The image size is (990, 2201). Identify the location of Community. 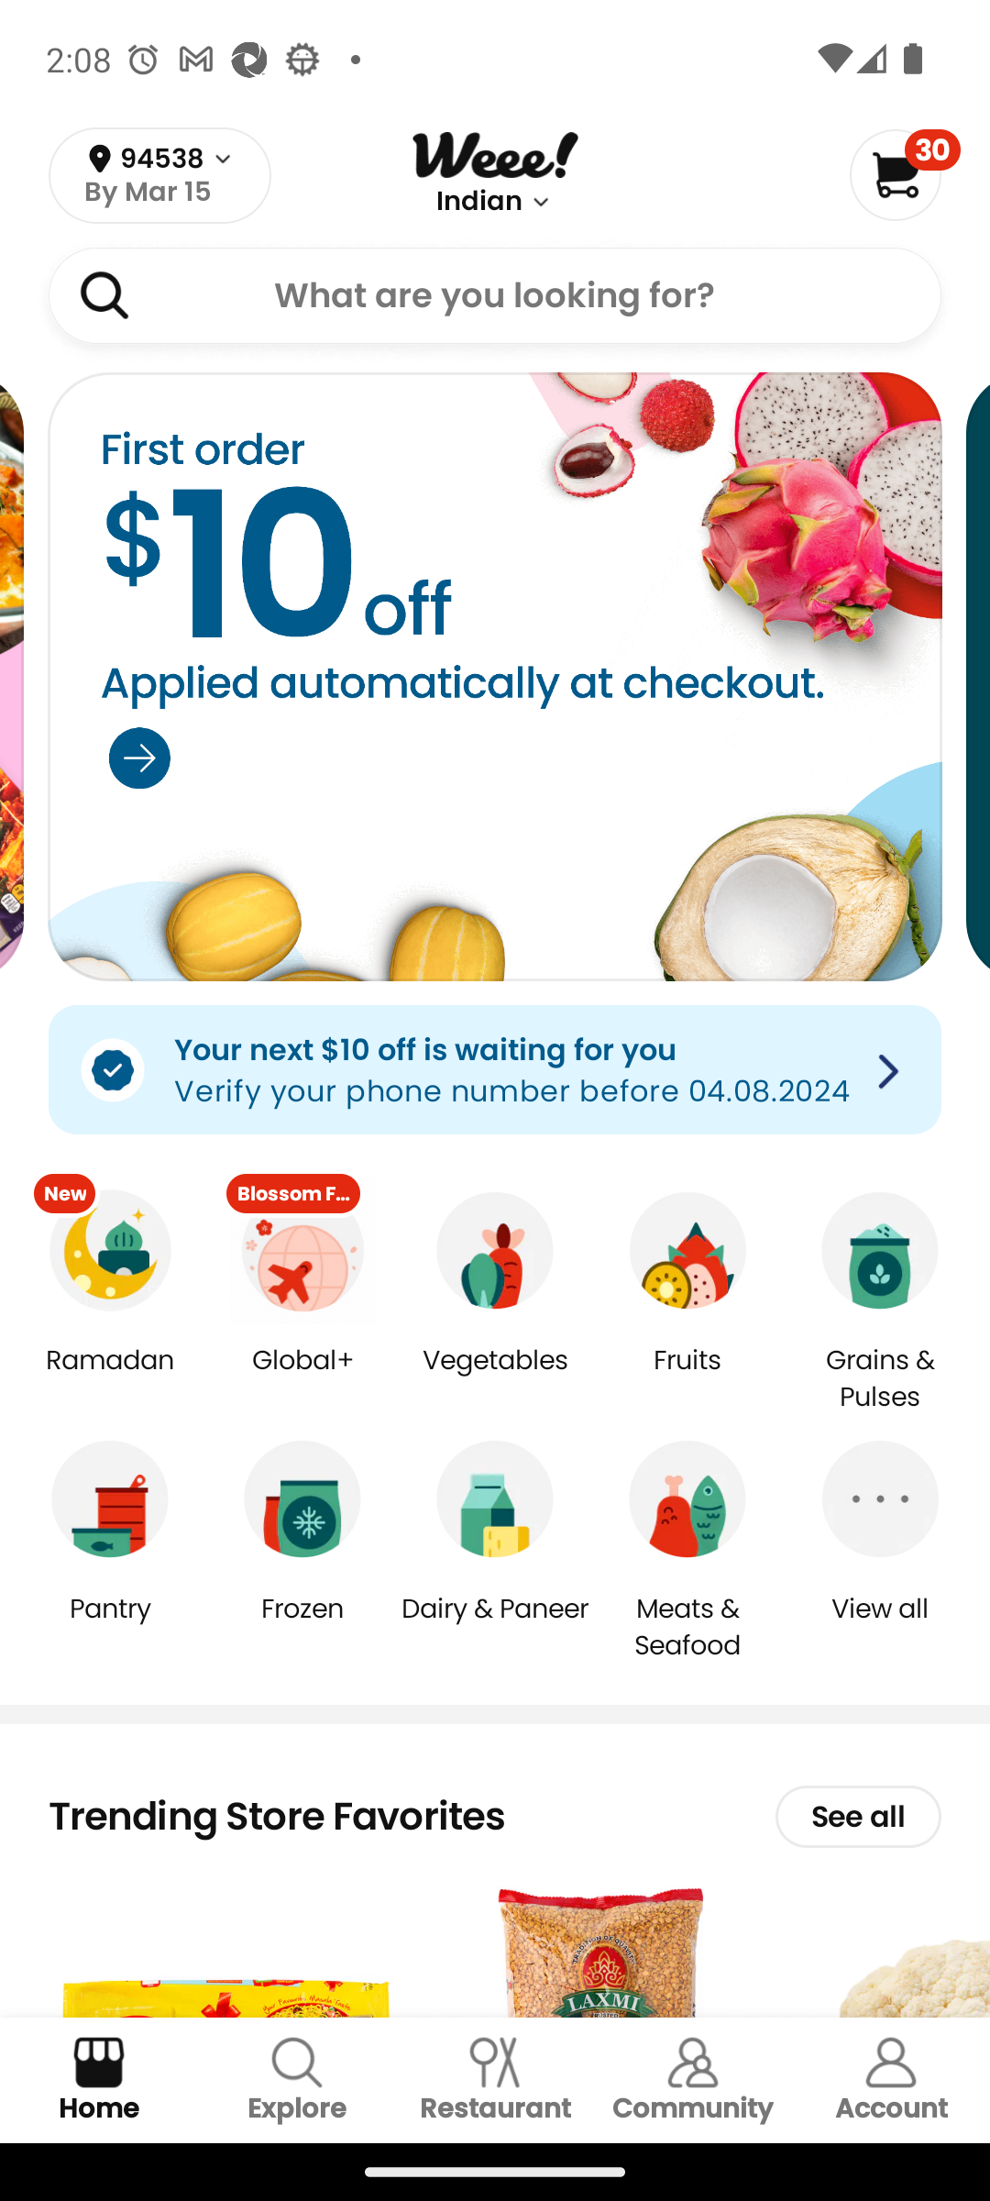
(693, 2080).